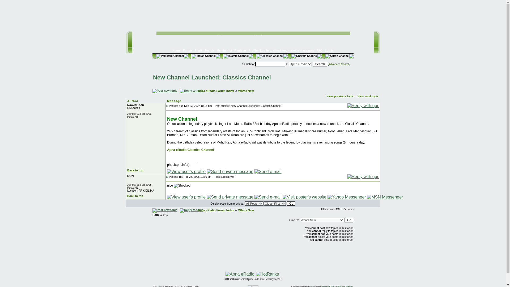 The height and width of the screenshot is (287, 510). Describe the element at coordinates (253, 50) in the screenshot. I see `Profile` at that location.